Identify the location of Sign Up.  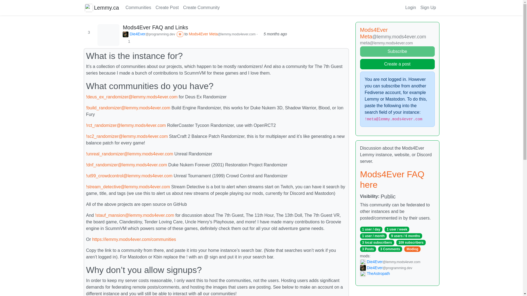
(428, 7).